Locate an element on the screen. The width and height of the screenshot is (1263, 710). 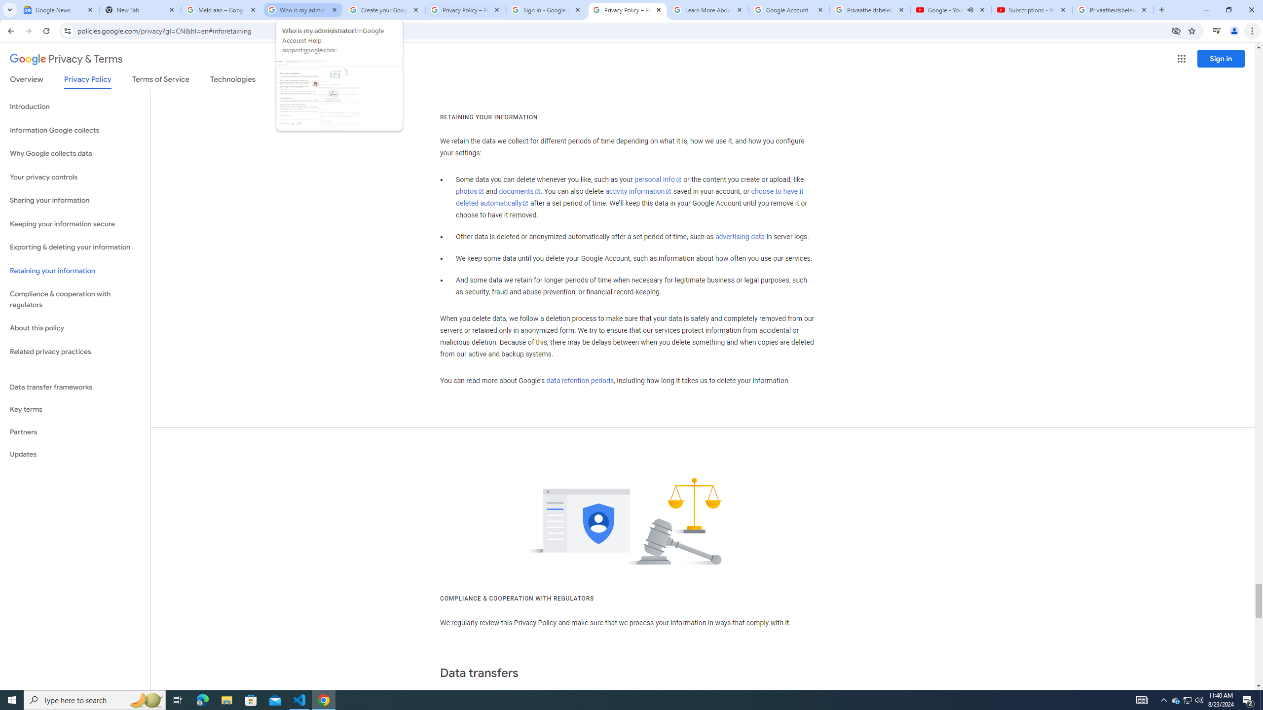
Google Account is located at coordinates (789, 10).